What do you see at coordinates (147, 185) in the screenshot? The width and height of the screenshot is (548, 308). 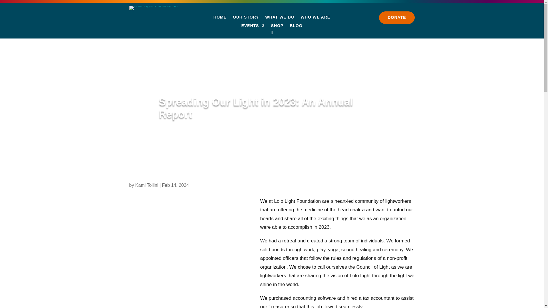 I see `Kami Tollini` at bounding box center [147, 185].